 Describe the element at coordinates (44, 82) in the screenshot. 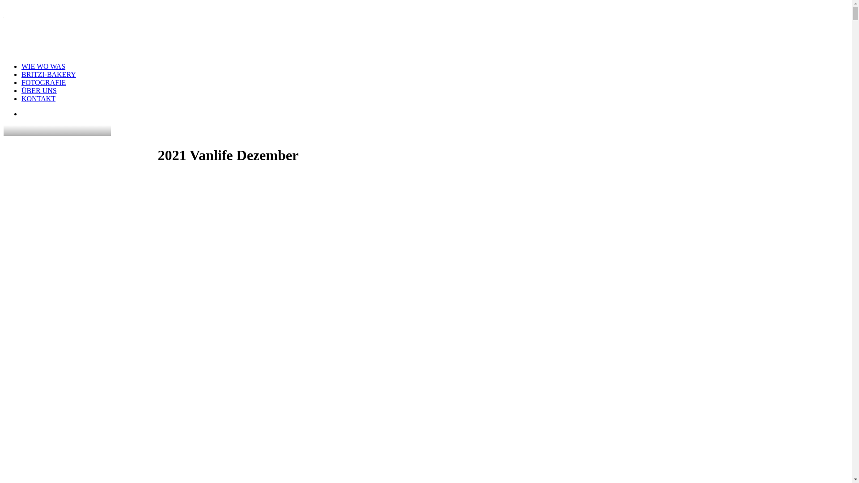

I see `FOTOGRAFIE` at that location.